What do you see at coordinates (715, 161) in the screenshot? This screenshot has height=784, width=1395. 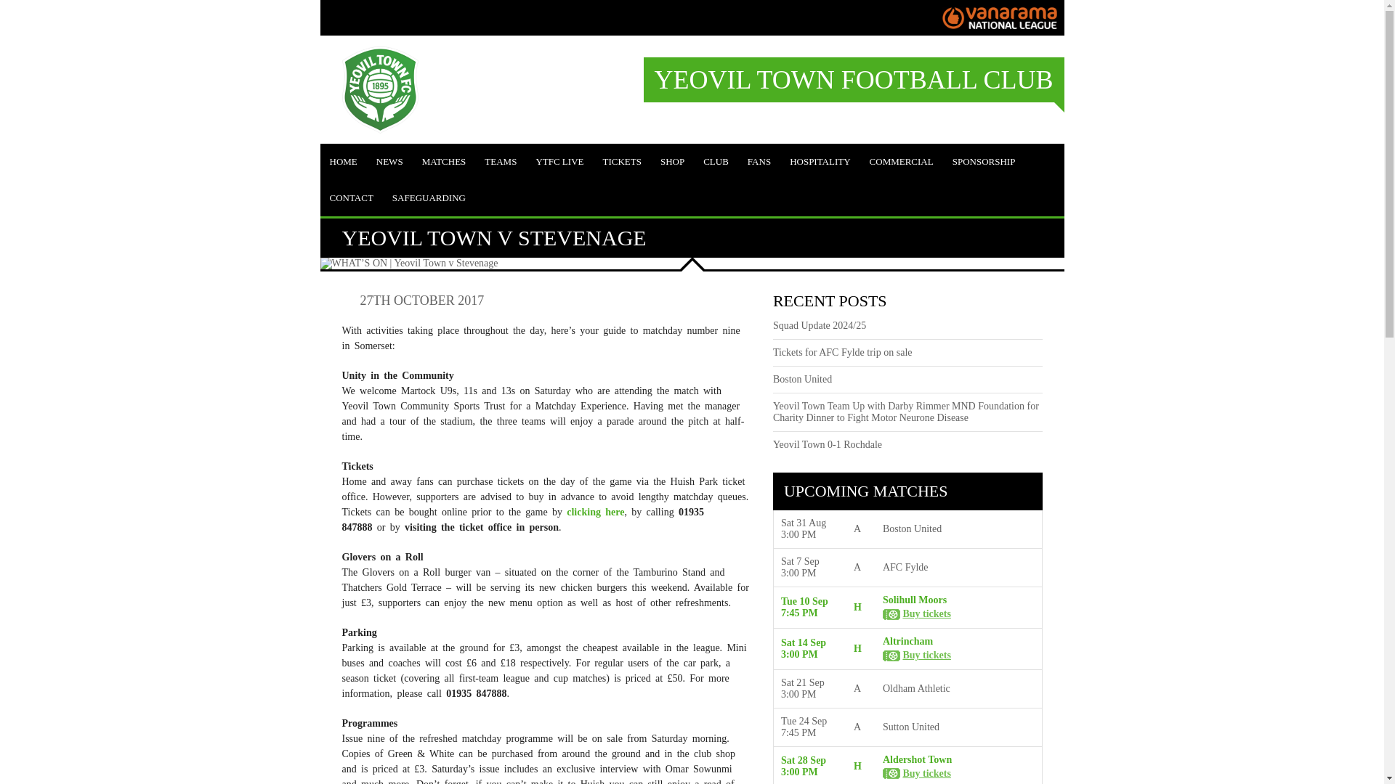 I see `CLUB` at bounding box center [715, 161].